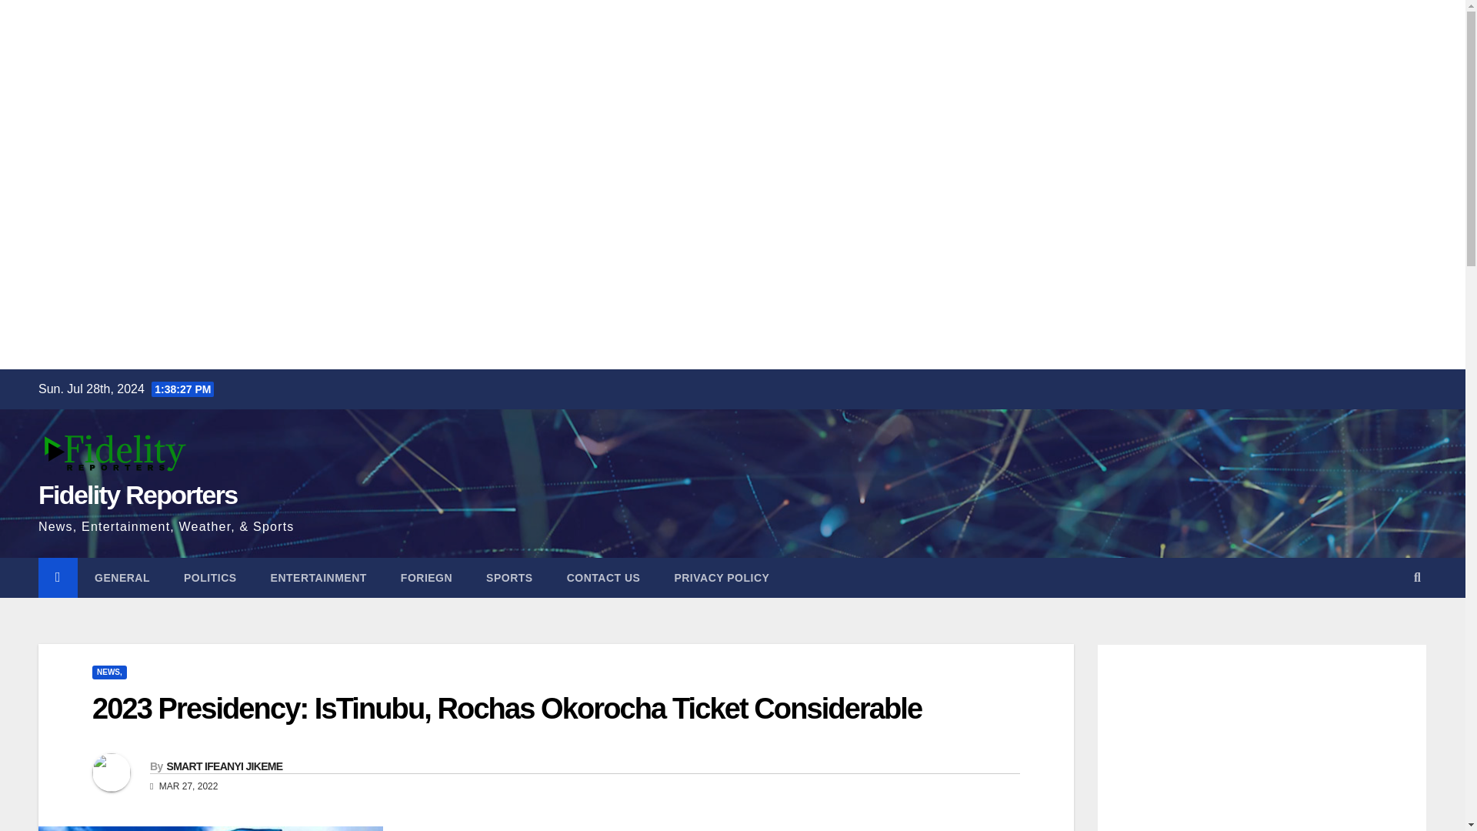  I want to click on ENTERTAINMENT, so click(318, 577).